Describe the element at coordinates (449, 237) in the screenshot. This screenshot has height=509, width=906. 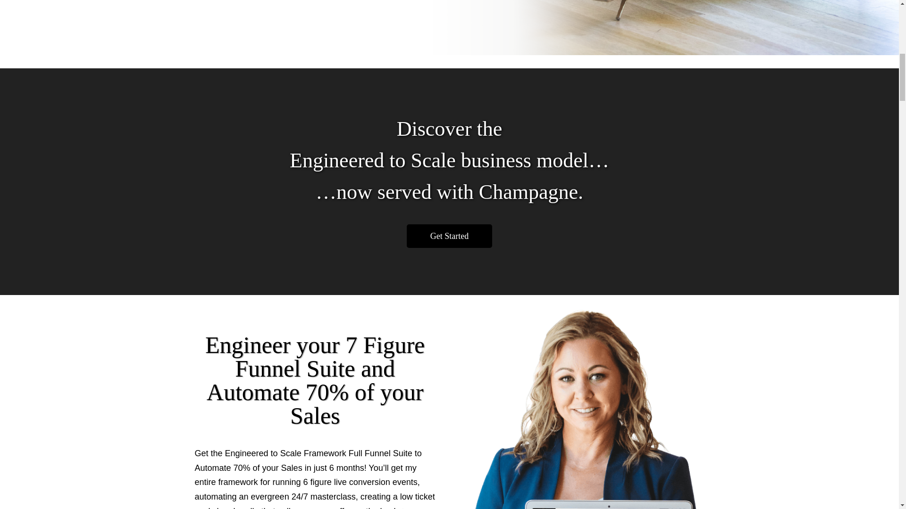
I see `Get Started` at that location.